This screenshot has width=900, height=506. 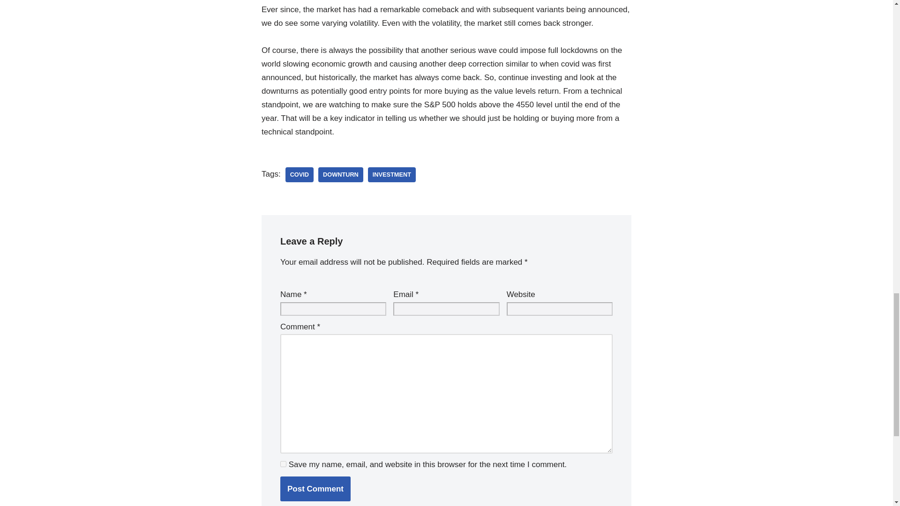 What do you see at coordinates (283, 464) in the screenshot?
I see `yes` at bounding box center [283, 464].